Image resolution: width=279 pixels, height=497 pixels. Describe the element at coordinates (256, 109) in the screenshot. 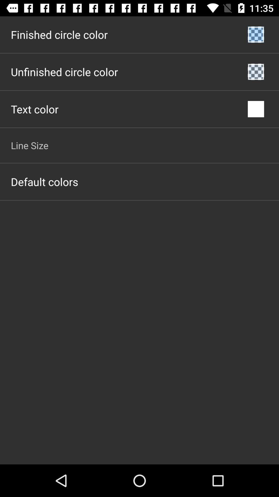

I see `press the icon to the right of the text color` at that location.